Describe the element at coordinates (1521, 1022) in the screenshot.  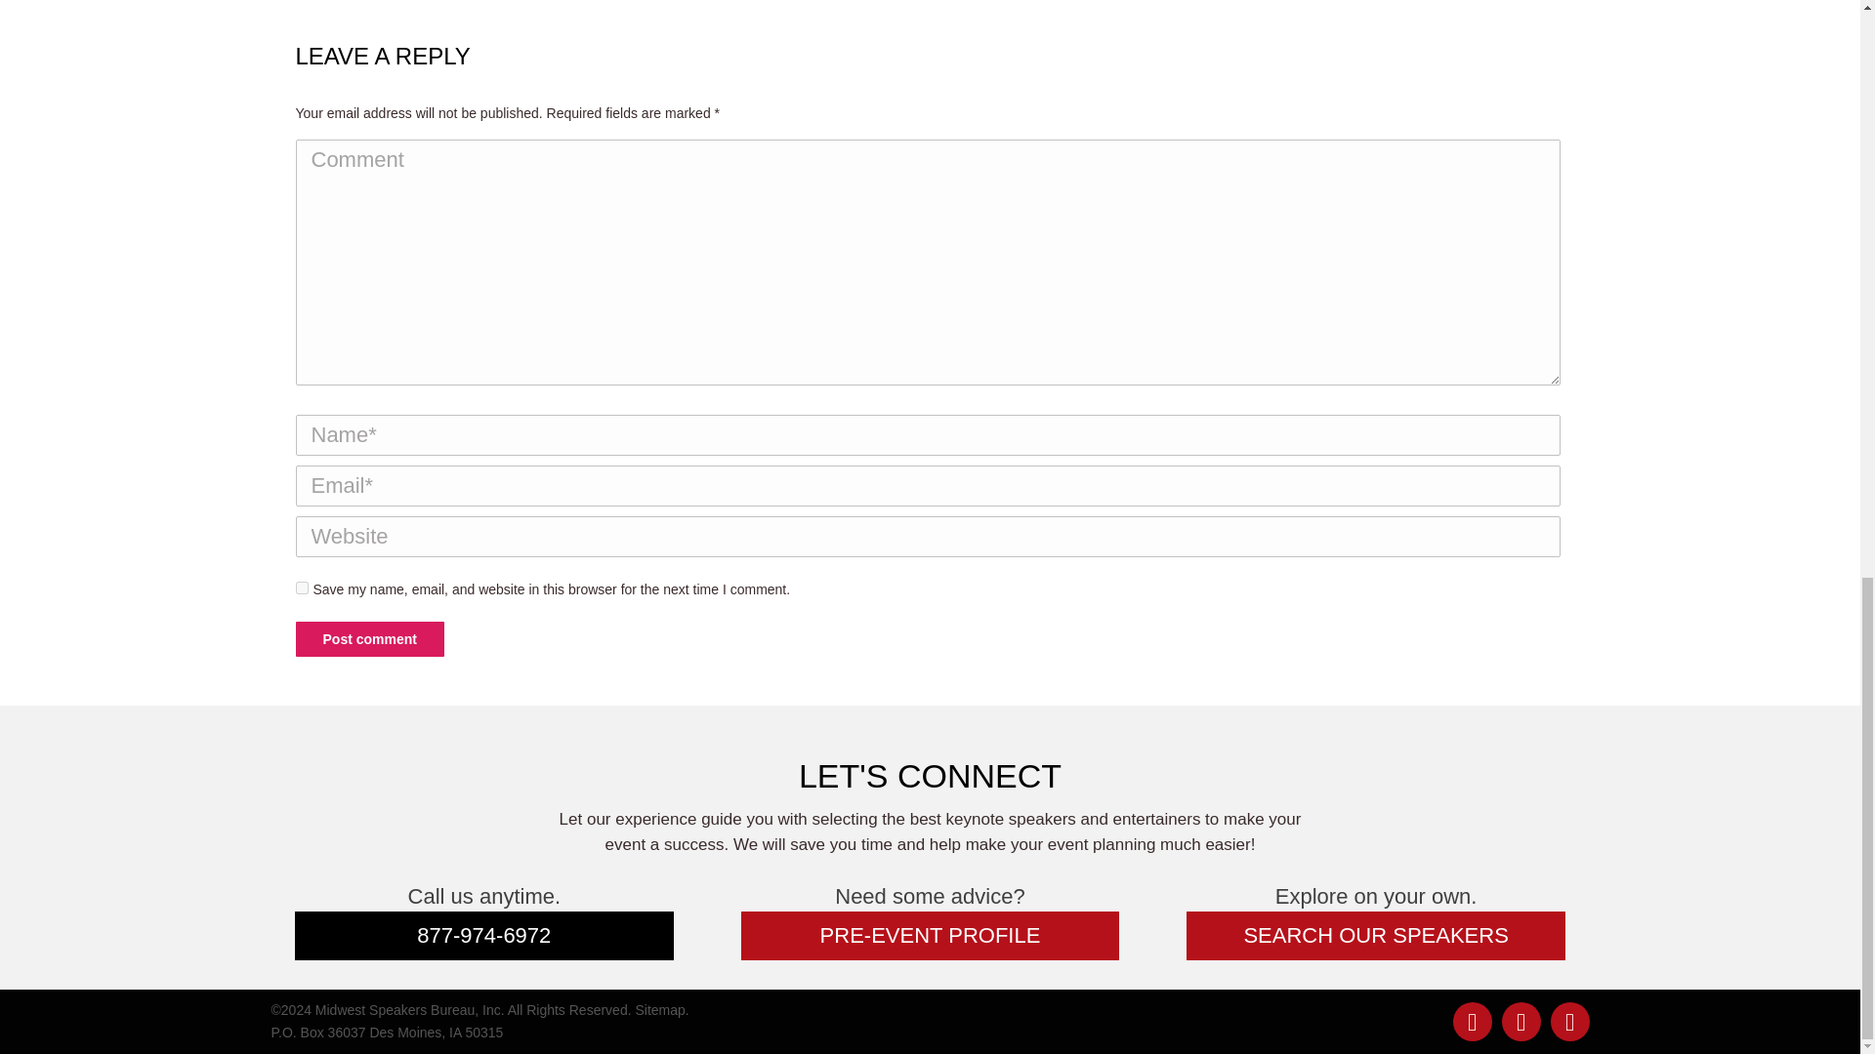
I see `Youtube` at that location.